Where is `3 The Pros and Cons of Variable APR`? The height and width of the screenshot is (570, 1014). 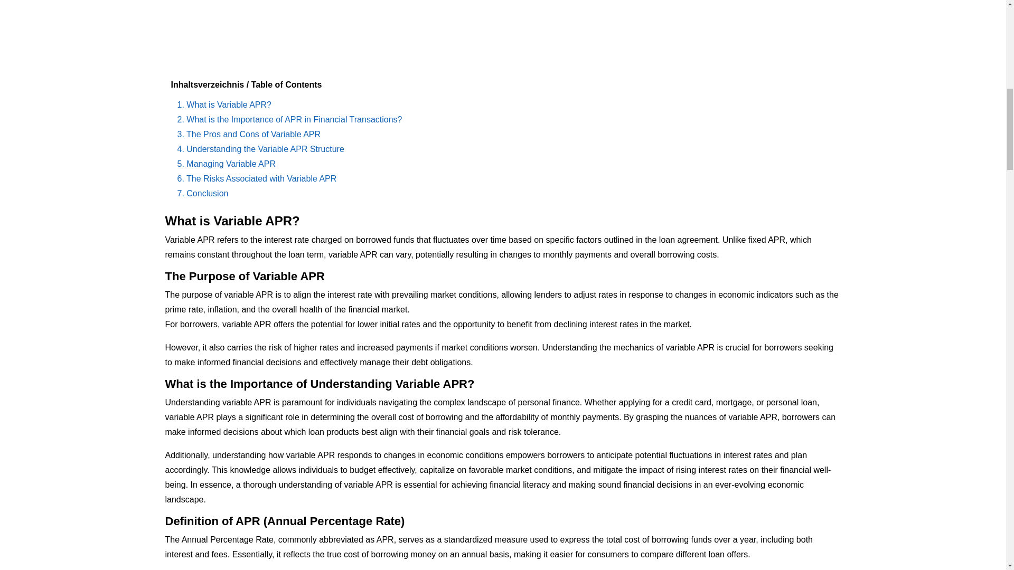 3 The Pros and Cons of Variable APR is located at coordinates (249, 134).